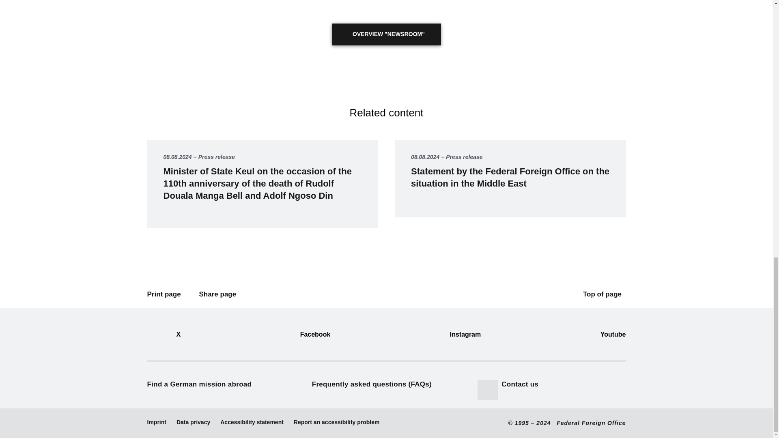  What do you see at coordinates (386, 34) in the screenshot?
I see `Overview Newsroom` at bounding box center [386, 34].